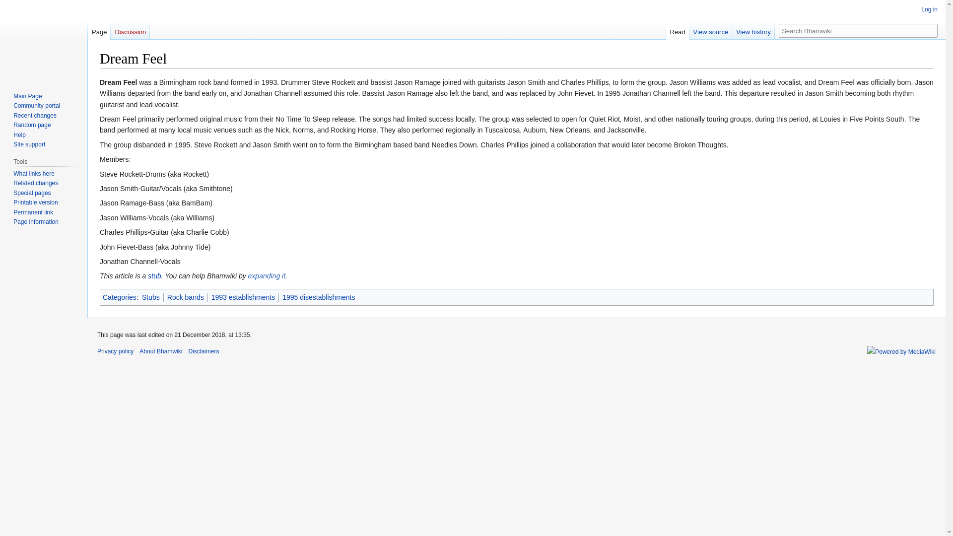  I want to click on Site support, so click(29, 144).